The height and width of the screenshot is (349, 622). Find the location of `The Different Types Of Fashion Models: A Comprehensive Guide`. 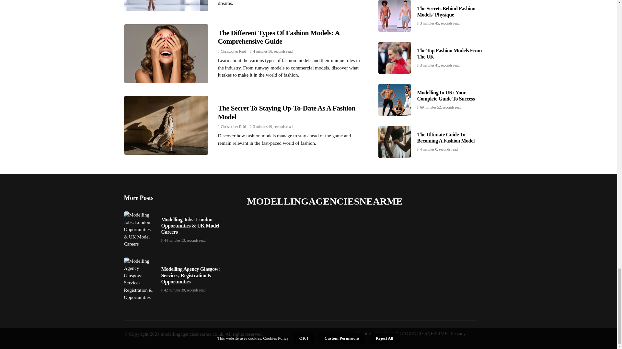

The Different Types Of Fashion Models: A Comprehensive Guide is located at coordinates (278, 37).